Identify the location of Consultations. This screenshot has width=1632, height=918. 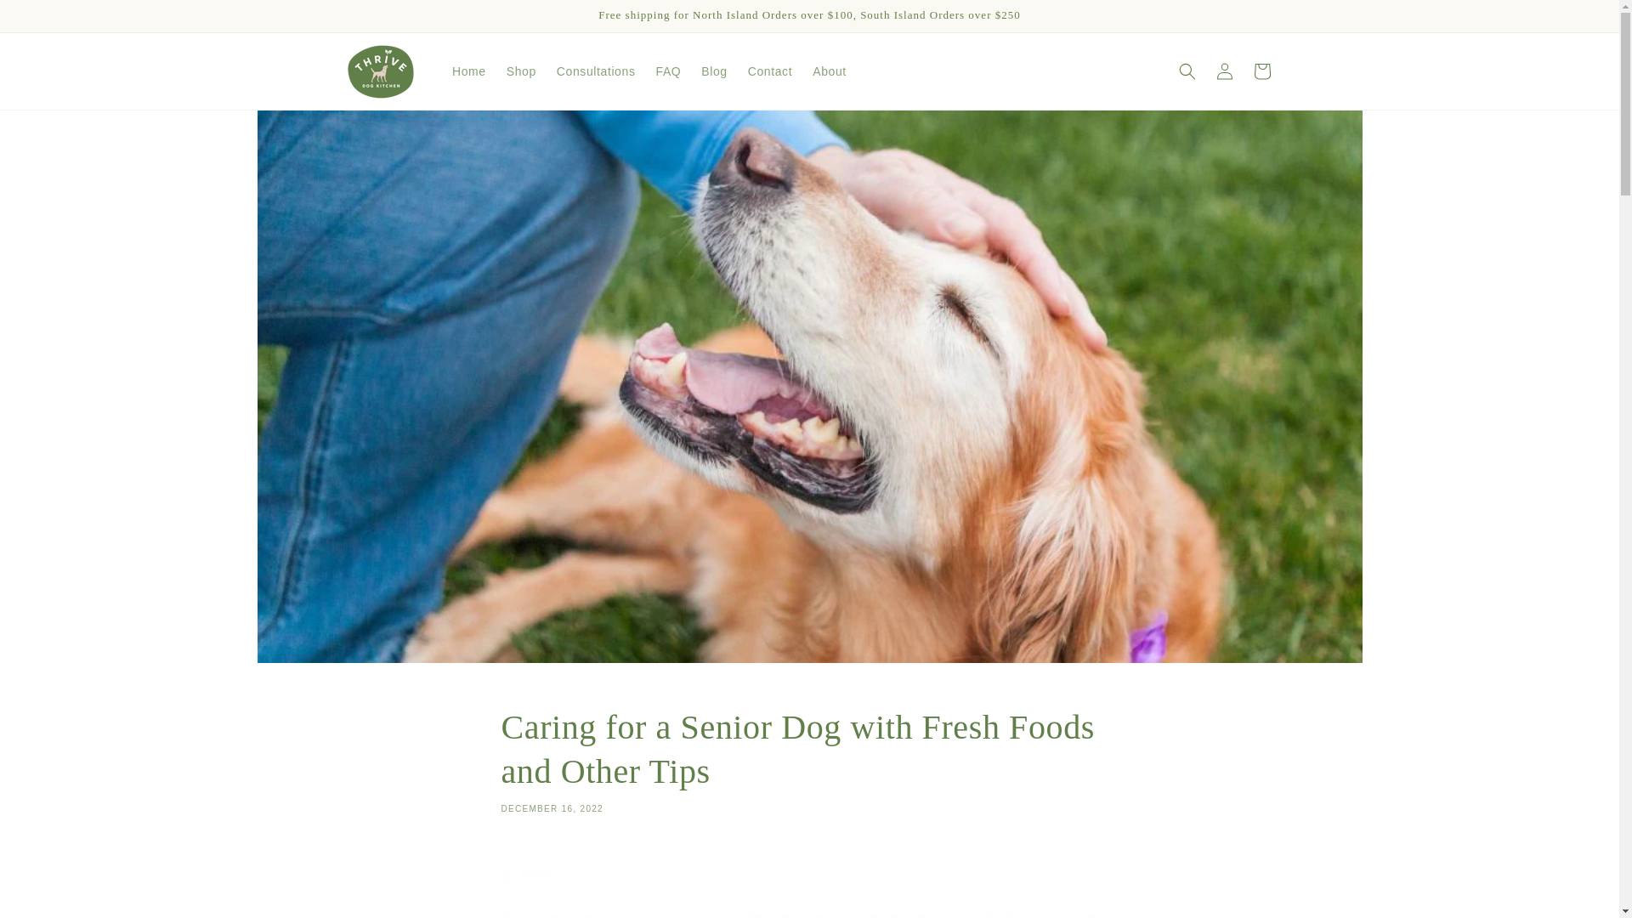
(597, 71).